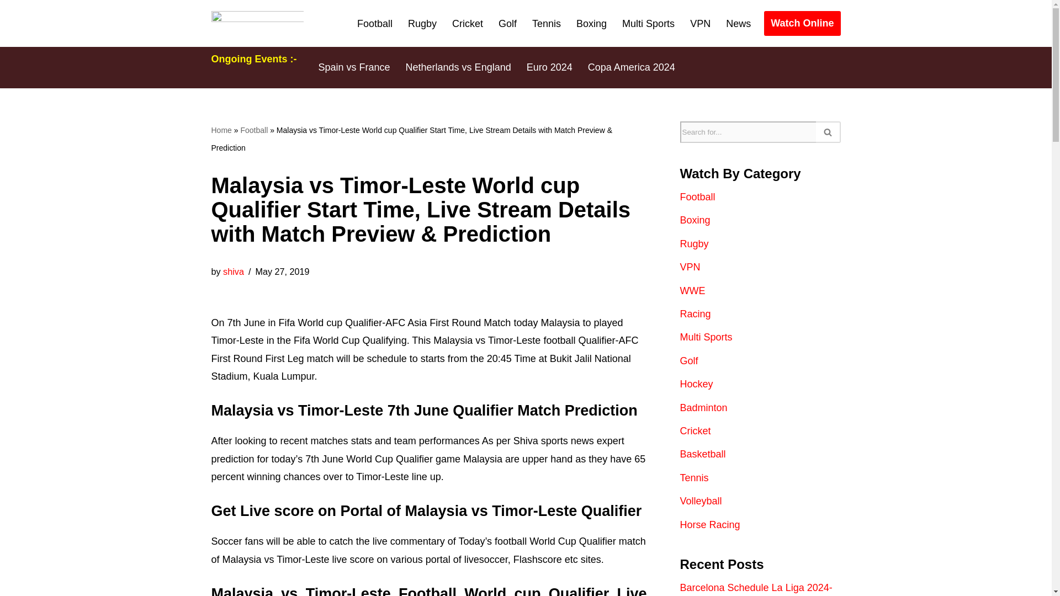 The image size is (1060, 596). Describe the element at coordinates (507, 24) in the screenshot. I see `Golf` at that location.